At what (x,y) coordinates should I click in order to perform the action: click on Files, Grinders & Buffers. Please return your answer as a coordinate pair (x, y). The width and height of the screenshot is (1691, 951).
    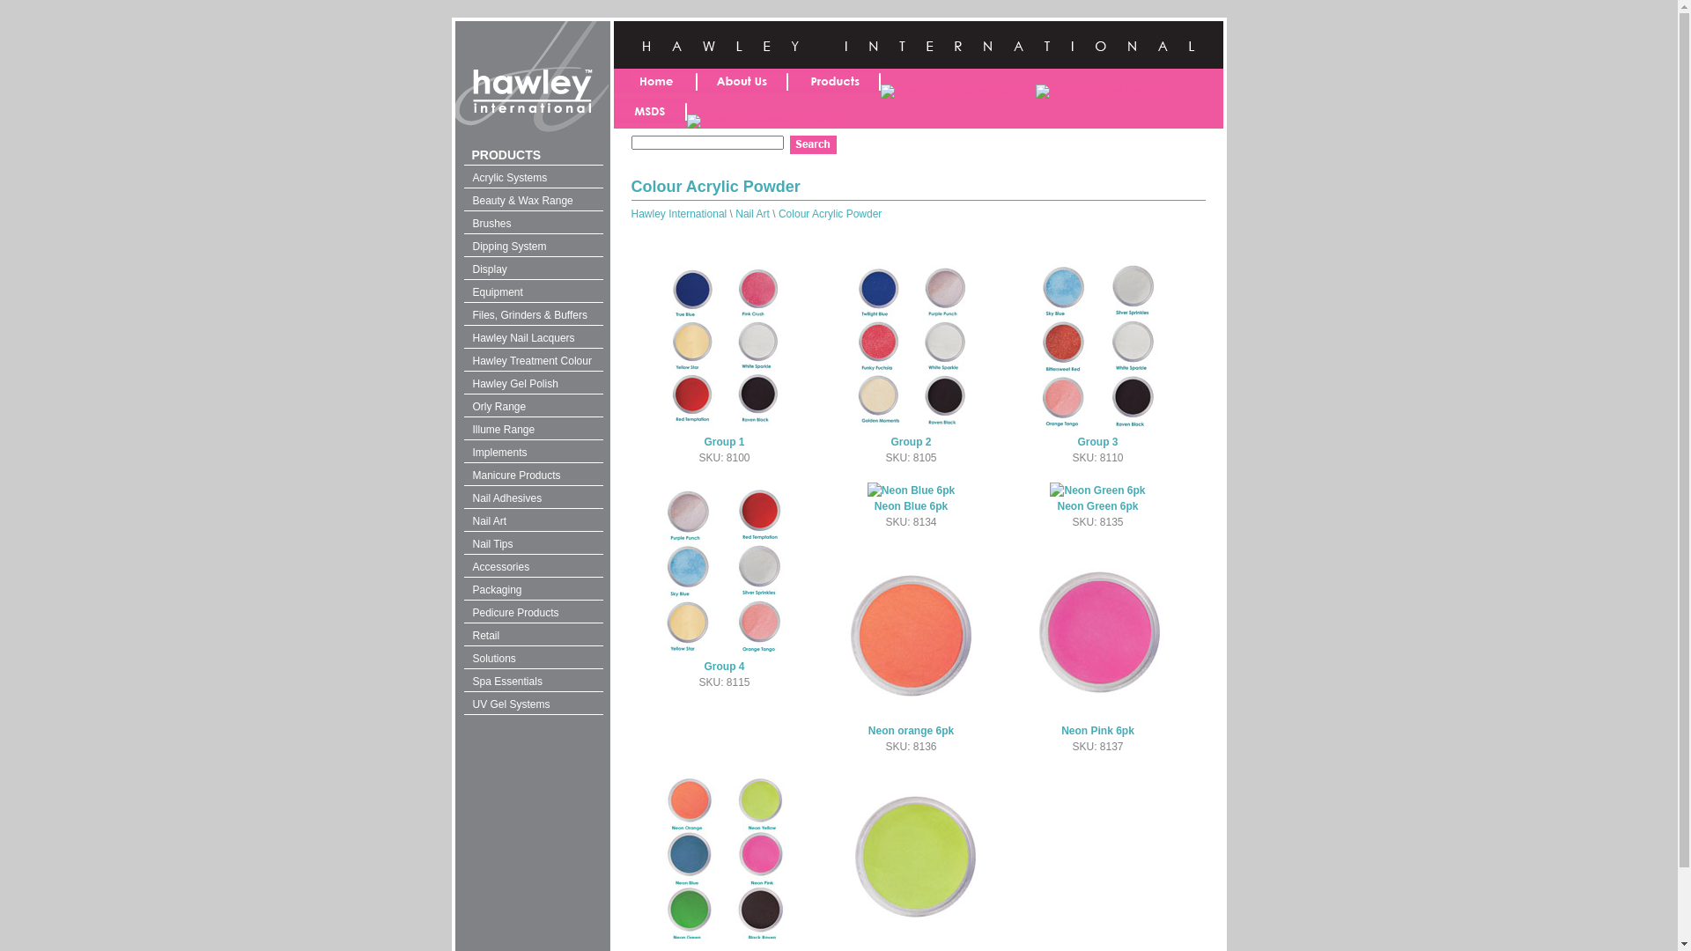
    Looking at the image, I should click on (533, 313).